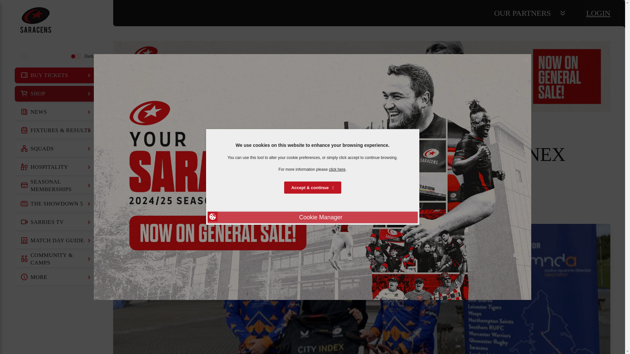 The height and width of the screenshot is (354, 630). Describe the element at coordinates (56, 277) in the screenshot. I see `MORE` at that location.